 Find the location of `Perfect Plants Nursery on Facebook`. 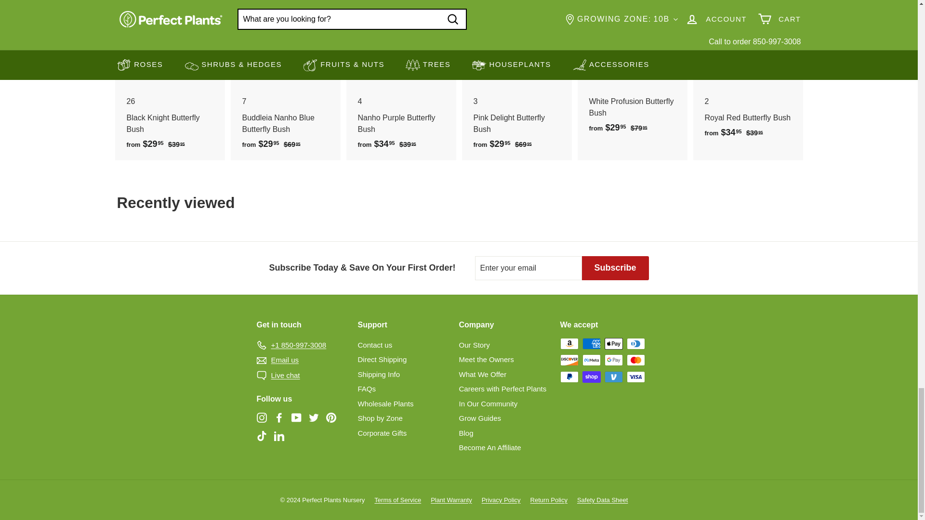

Perfect Plants Nursery on Facebook is located at coordinates (278, 418).